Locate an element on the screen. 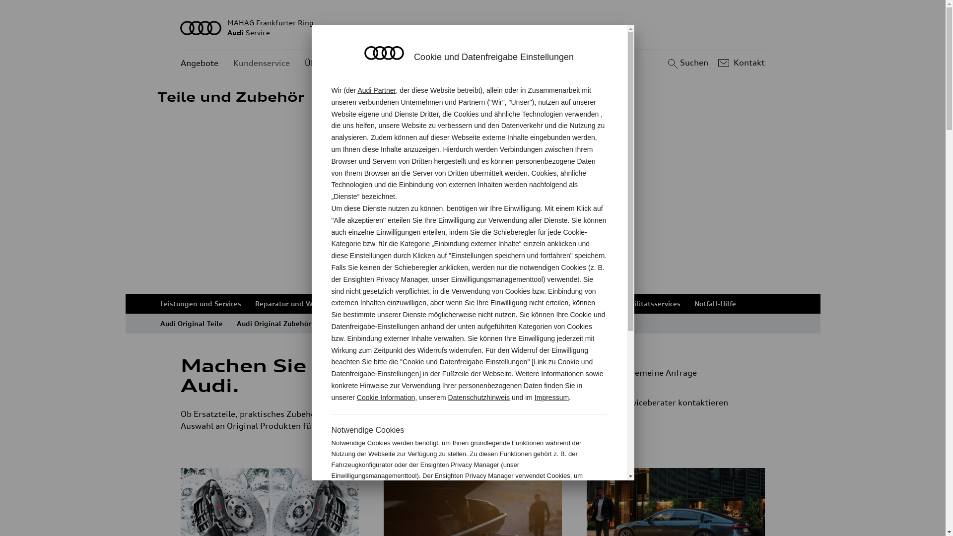  Cookie Information is located at coordinates (555, 508).